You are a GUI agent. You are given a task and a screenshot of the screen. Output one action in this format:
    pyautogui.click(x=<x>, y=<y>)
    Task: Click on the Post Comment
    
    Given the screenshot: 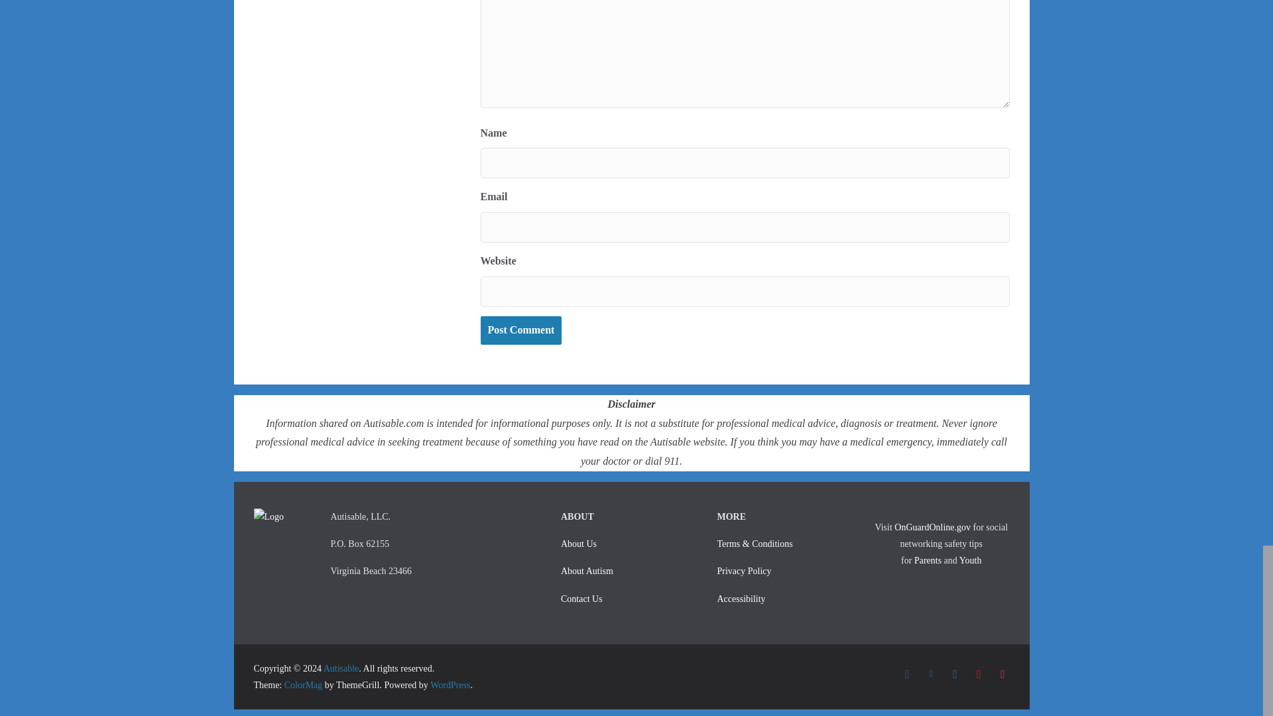 What is the action you would take?
    pyautogui.click(x=520, y=330)
    